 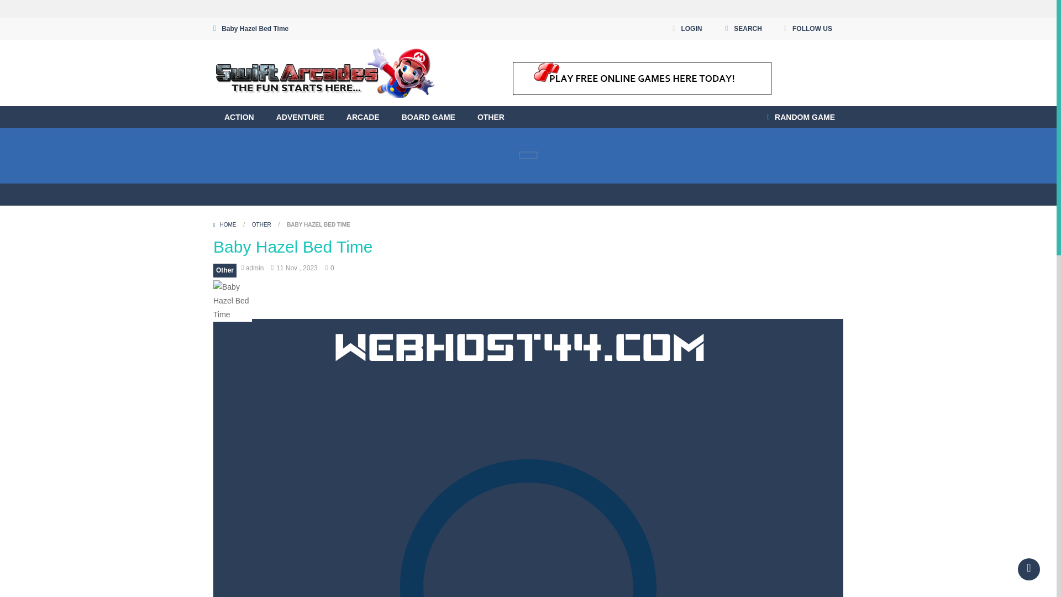 What do you see at coordinates (363, 117) in the screenshot?
I see `ARCADE` at bounding box center [363, 117].